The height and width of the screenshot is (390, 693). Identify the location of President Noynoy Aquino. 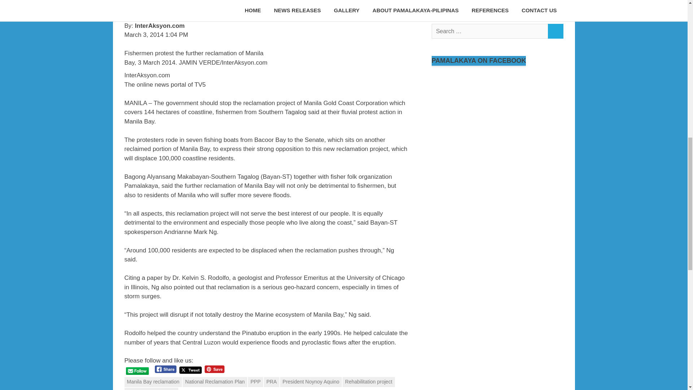
(310, 382).